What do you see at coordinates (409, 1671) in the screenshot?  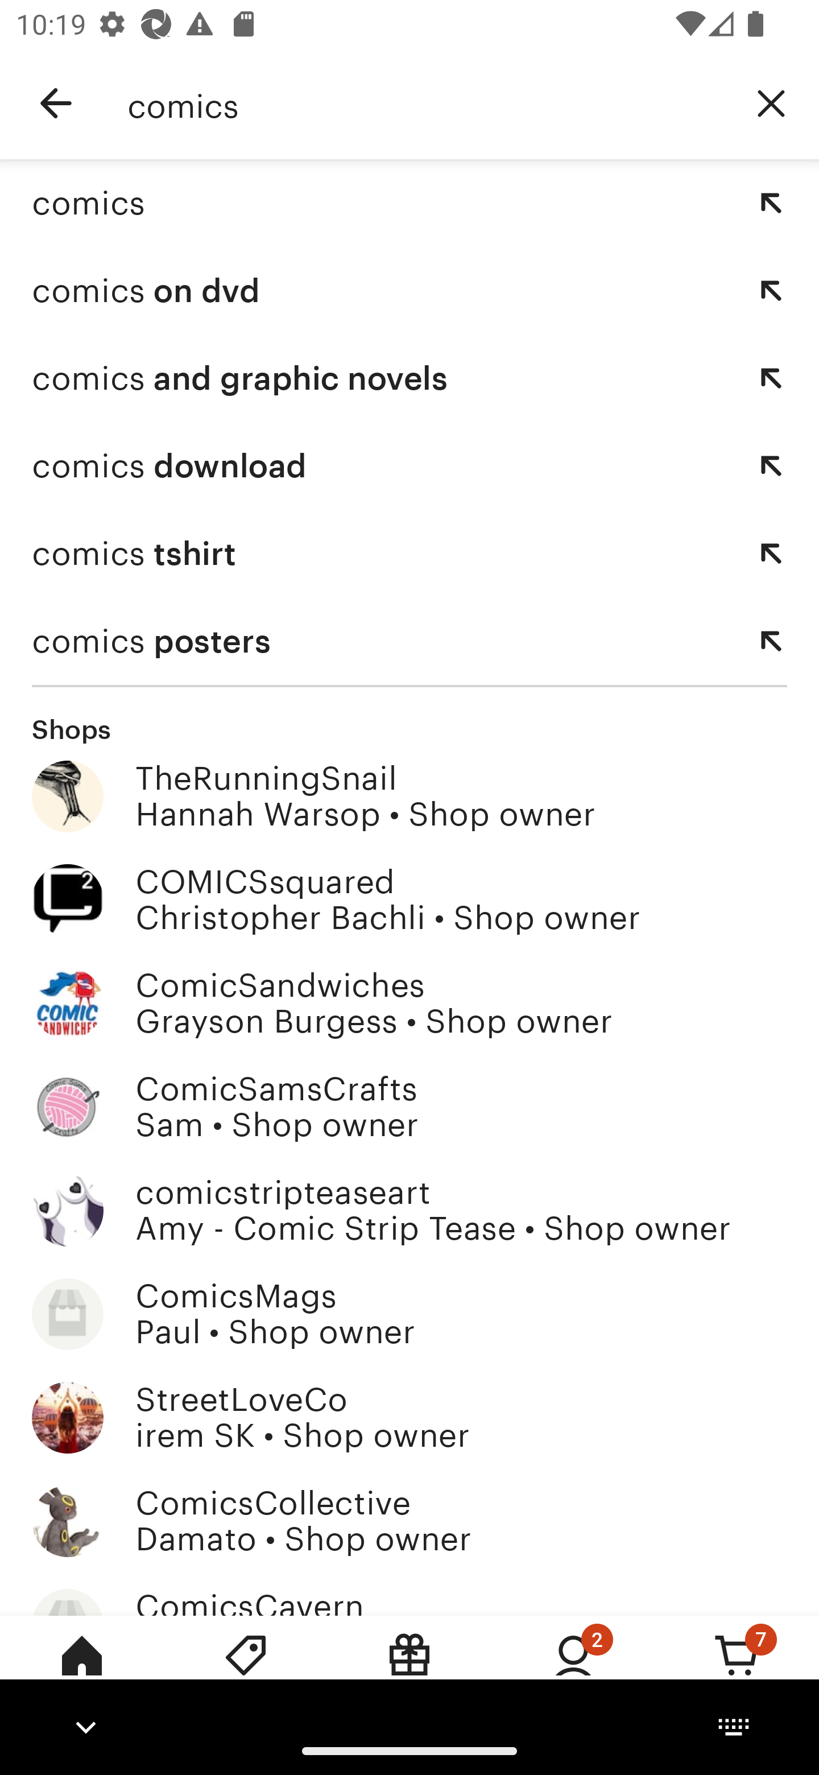 I see `Gift Mode` at bounding box center [409, 1671].